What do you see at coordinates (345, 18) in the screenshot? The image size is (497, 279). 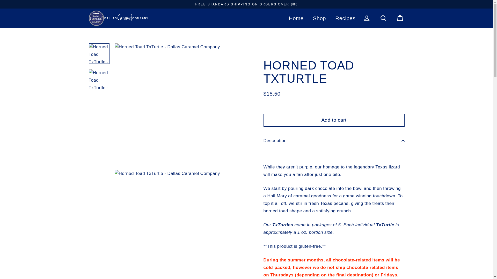 I see `Recipes` at bounding box center [345, 18].